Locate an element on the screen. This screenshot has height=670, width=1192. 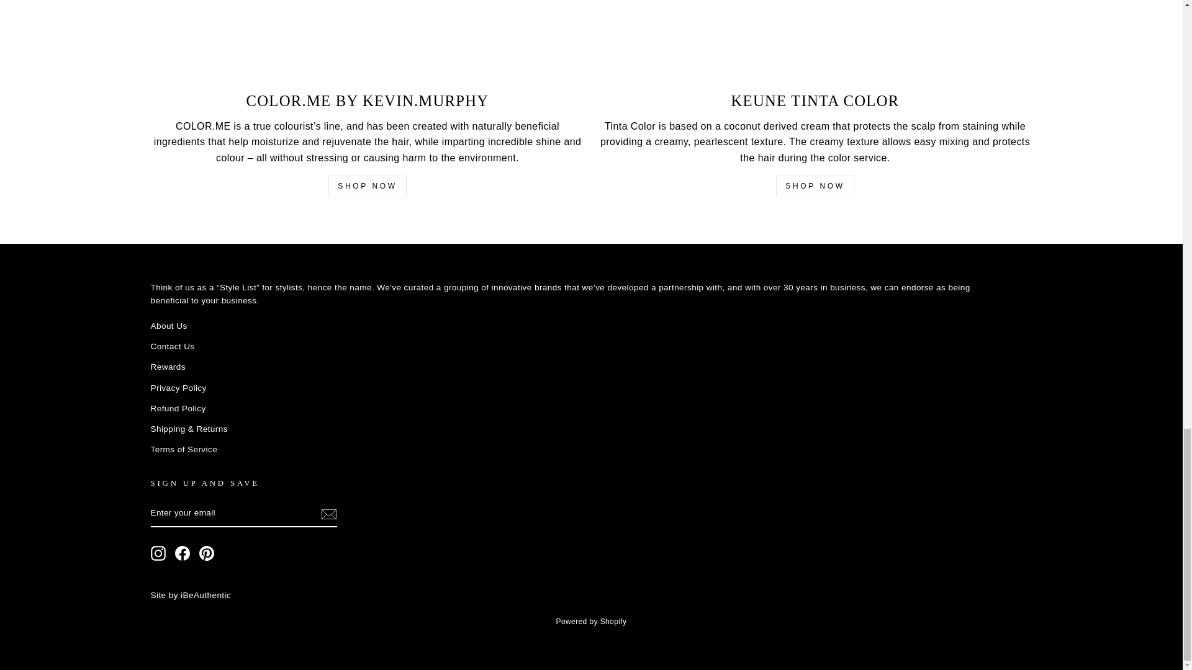
StyList By Premier Beauty on Instagram is located at coordinates (158, 553).